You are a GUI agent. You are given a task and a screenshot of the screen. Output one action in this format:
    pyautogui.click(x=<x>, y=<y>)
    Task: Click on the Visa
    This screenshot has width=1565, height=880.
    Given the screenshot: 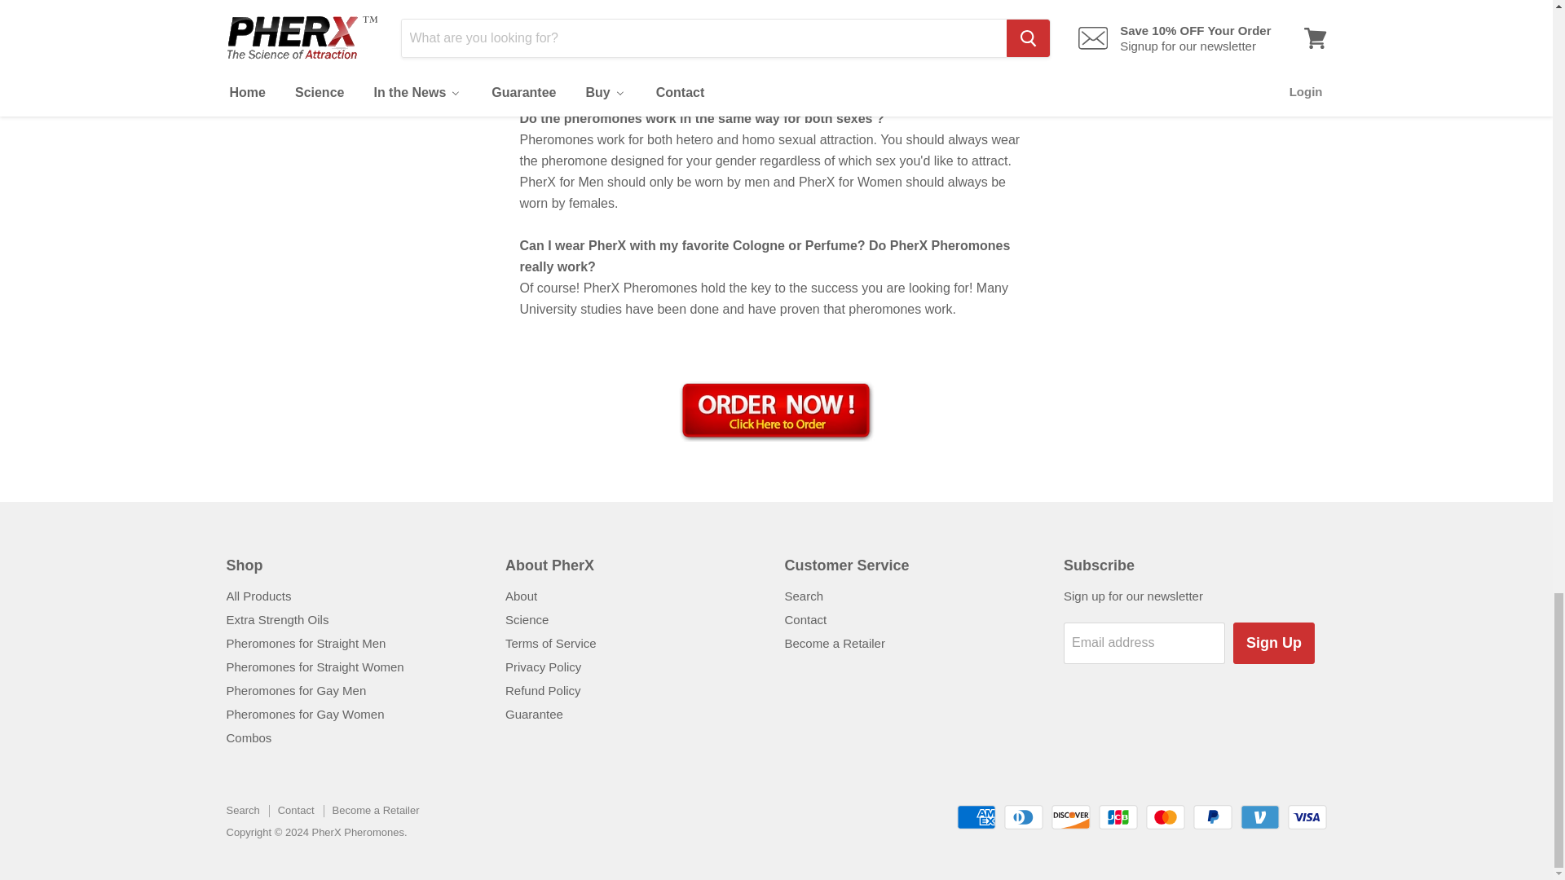 What is the action you would take?
    pyautogui.click(x=1307, y=817)
    